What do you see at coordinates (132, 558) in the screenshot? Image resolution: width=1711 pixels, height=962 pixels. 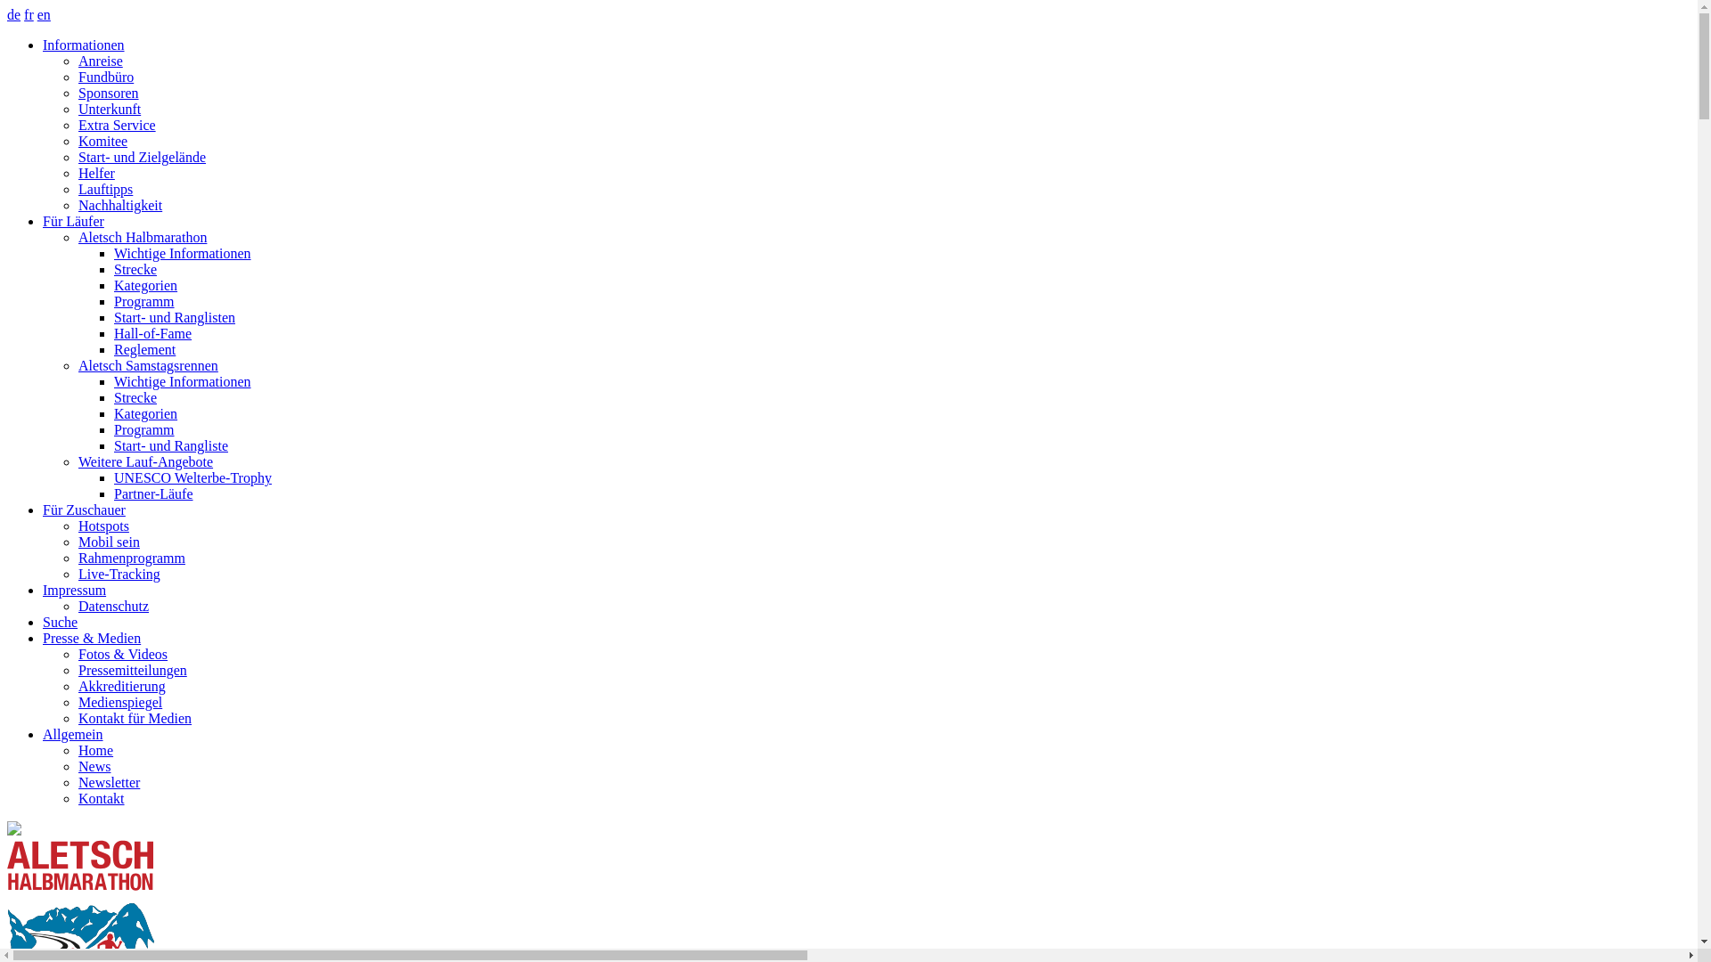 I see `Rahmenprogramm` at bounding box center [132, 558].